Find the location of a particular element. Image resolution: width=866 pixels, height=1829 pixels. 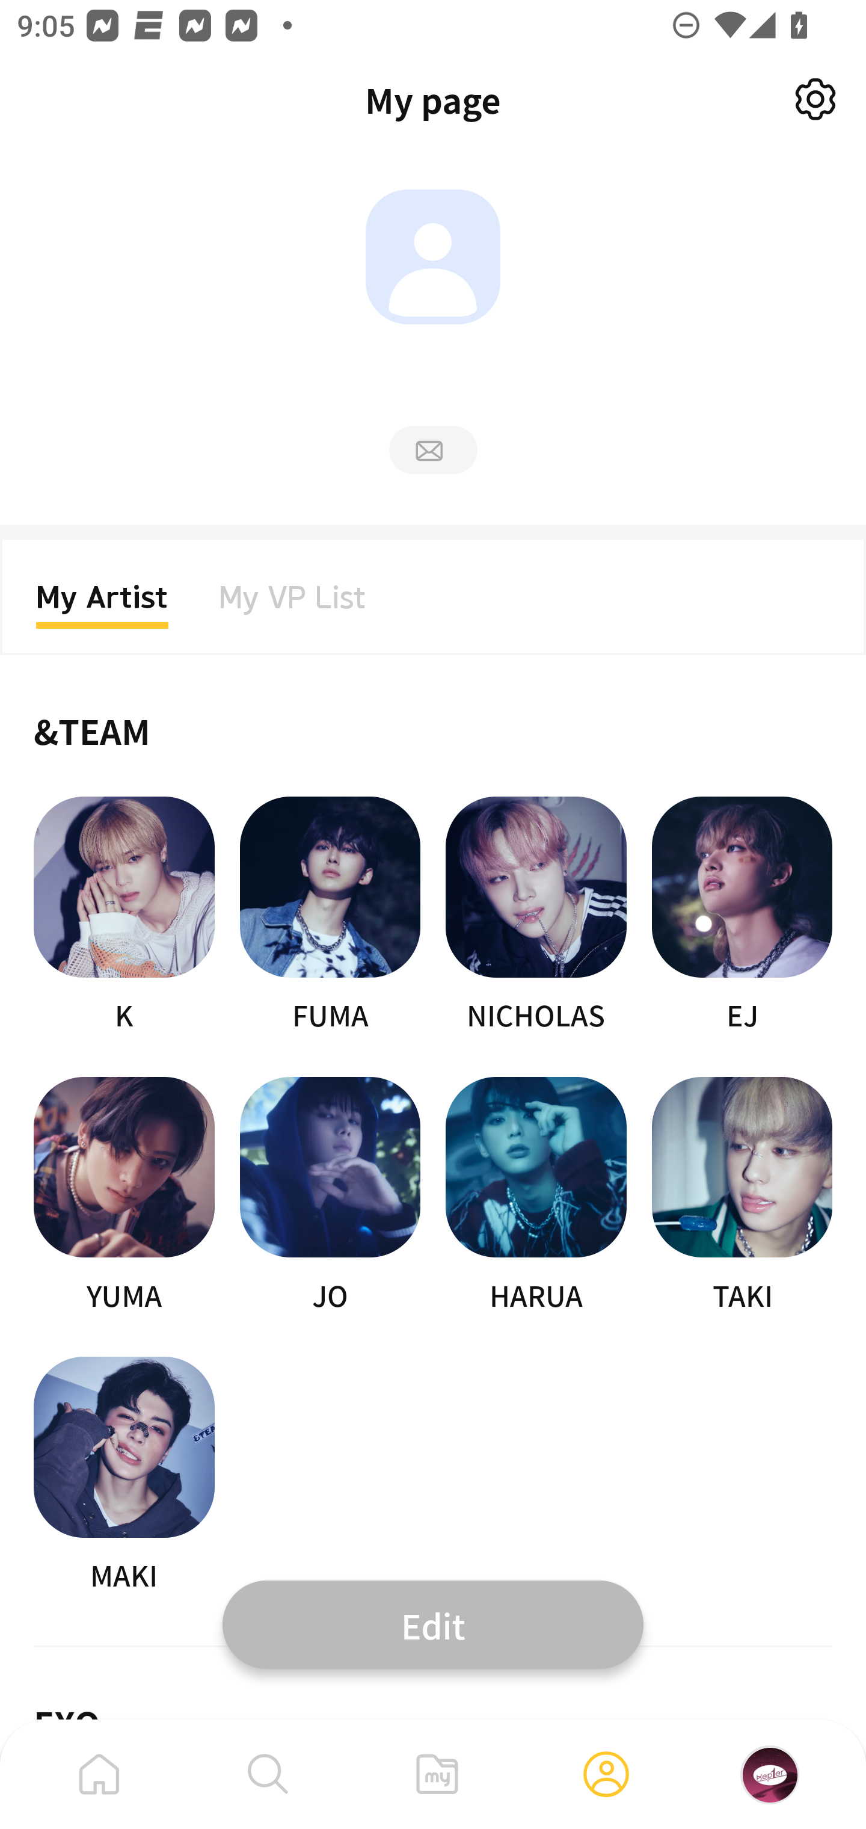

TAKI is located at coordinates (742, 1196).